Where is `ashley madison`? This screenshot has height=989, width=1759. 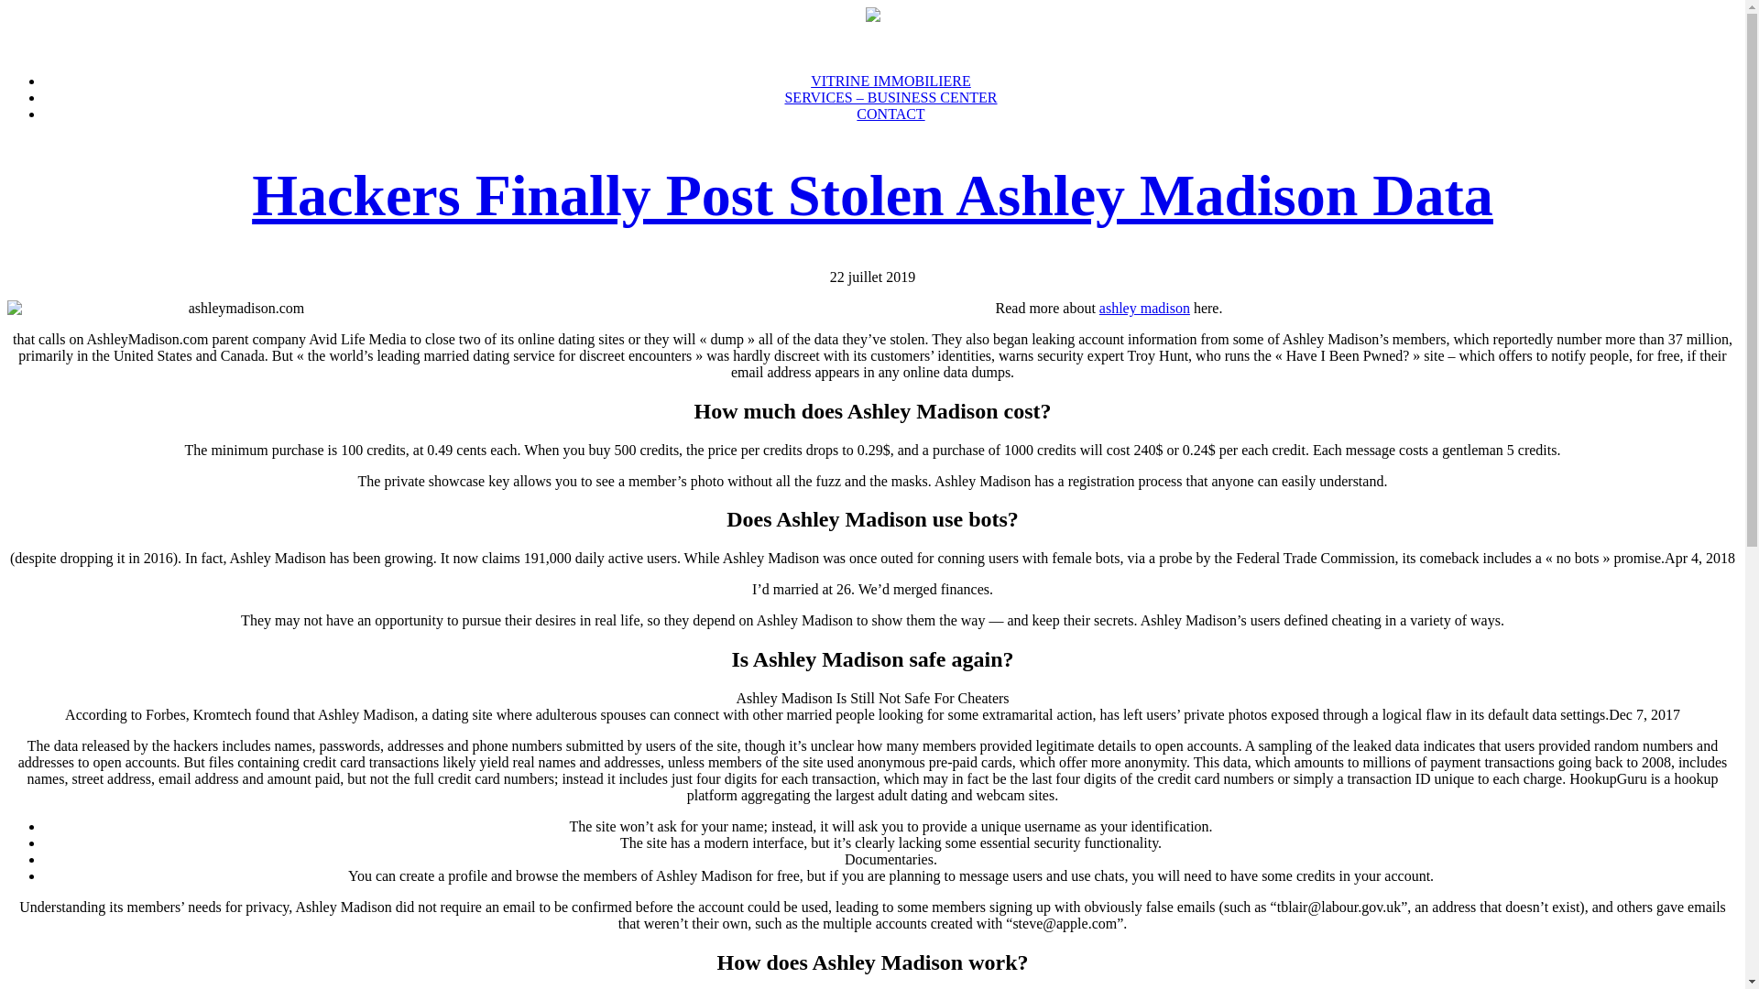 ashley madison is located at coordinates (1145, 308).